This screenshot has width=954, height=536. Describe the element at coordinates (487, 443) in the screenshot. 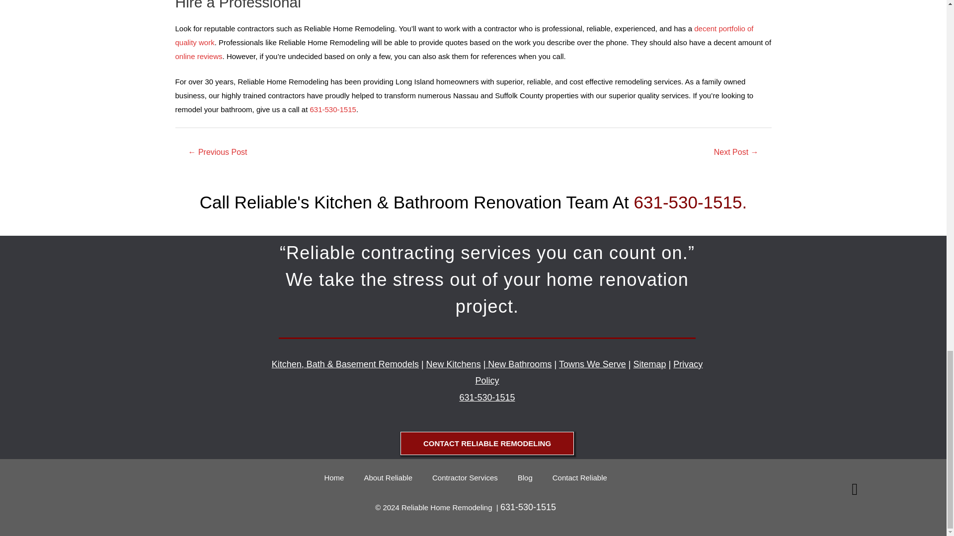

I see `CONTACT RELIABLE REMODELING` at that location.